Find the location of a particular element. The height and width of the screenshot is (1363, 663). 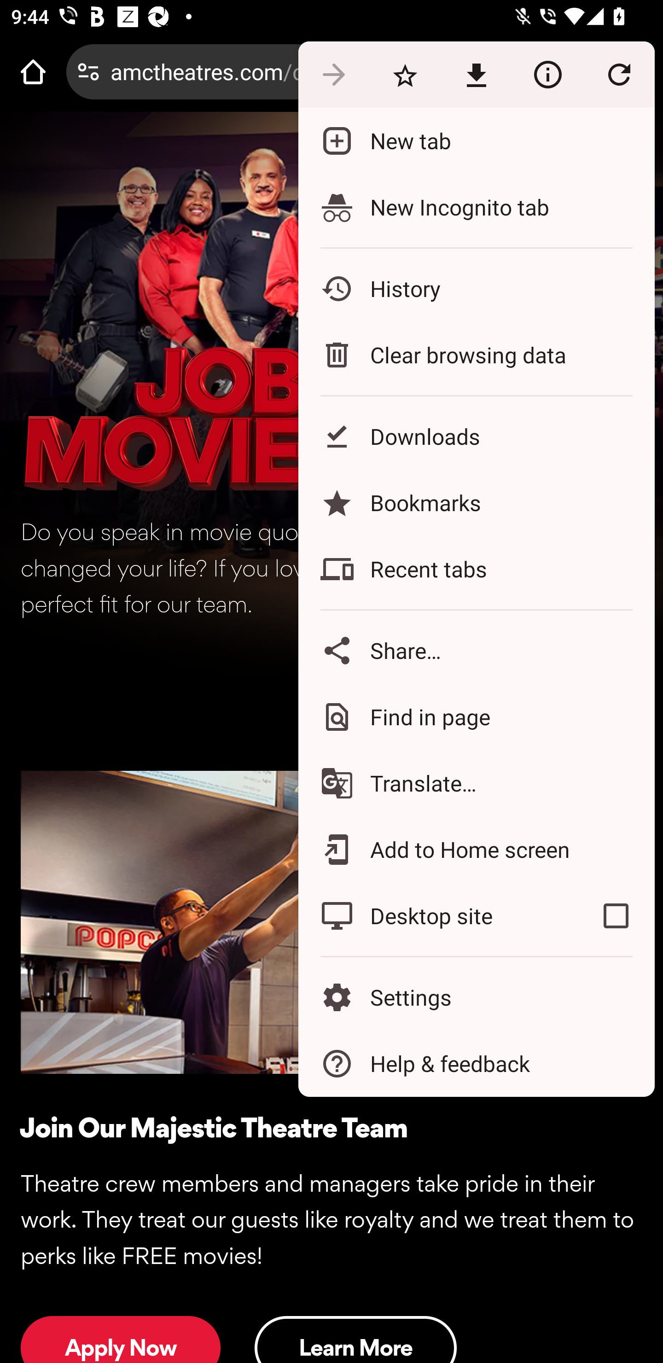

New Incognito tab is located at coordinates (477, 207).